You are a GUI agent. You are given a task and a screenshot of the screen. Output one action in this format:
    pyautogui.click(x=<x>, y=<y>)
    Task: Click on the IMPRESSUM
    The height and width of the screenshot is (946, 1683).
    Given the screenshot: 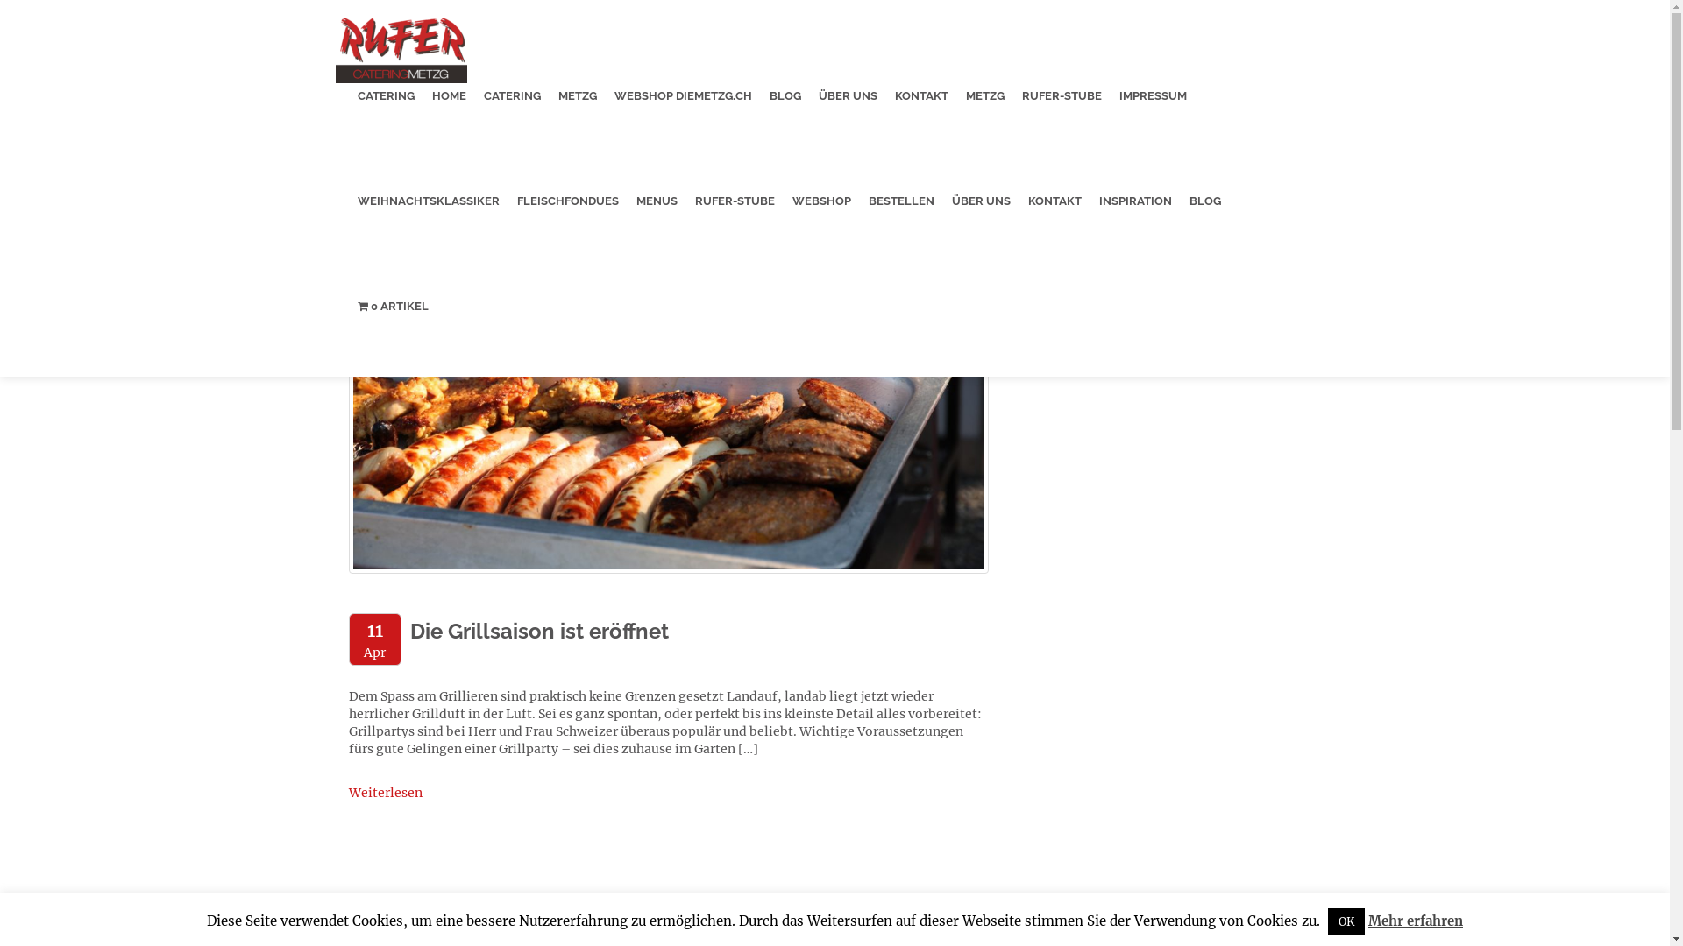 What is the action you would take?
    pyautogui.click(x=1152, y=96)
    